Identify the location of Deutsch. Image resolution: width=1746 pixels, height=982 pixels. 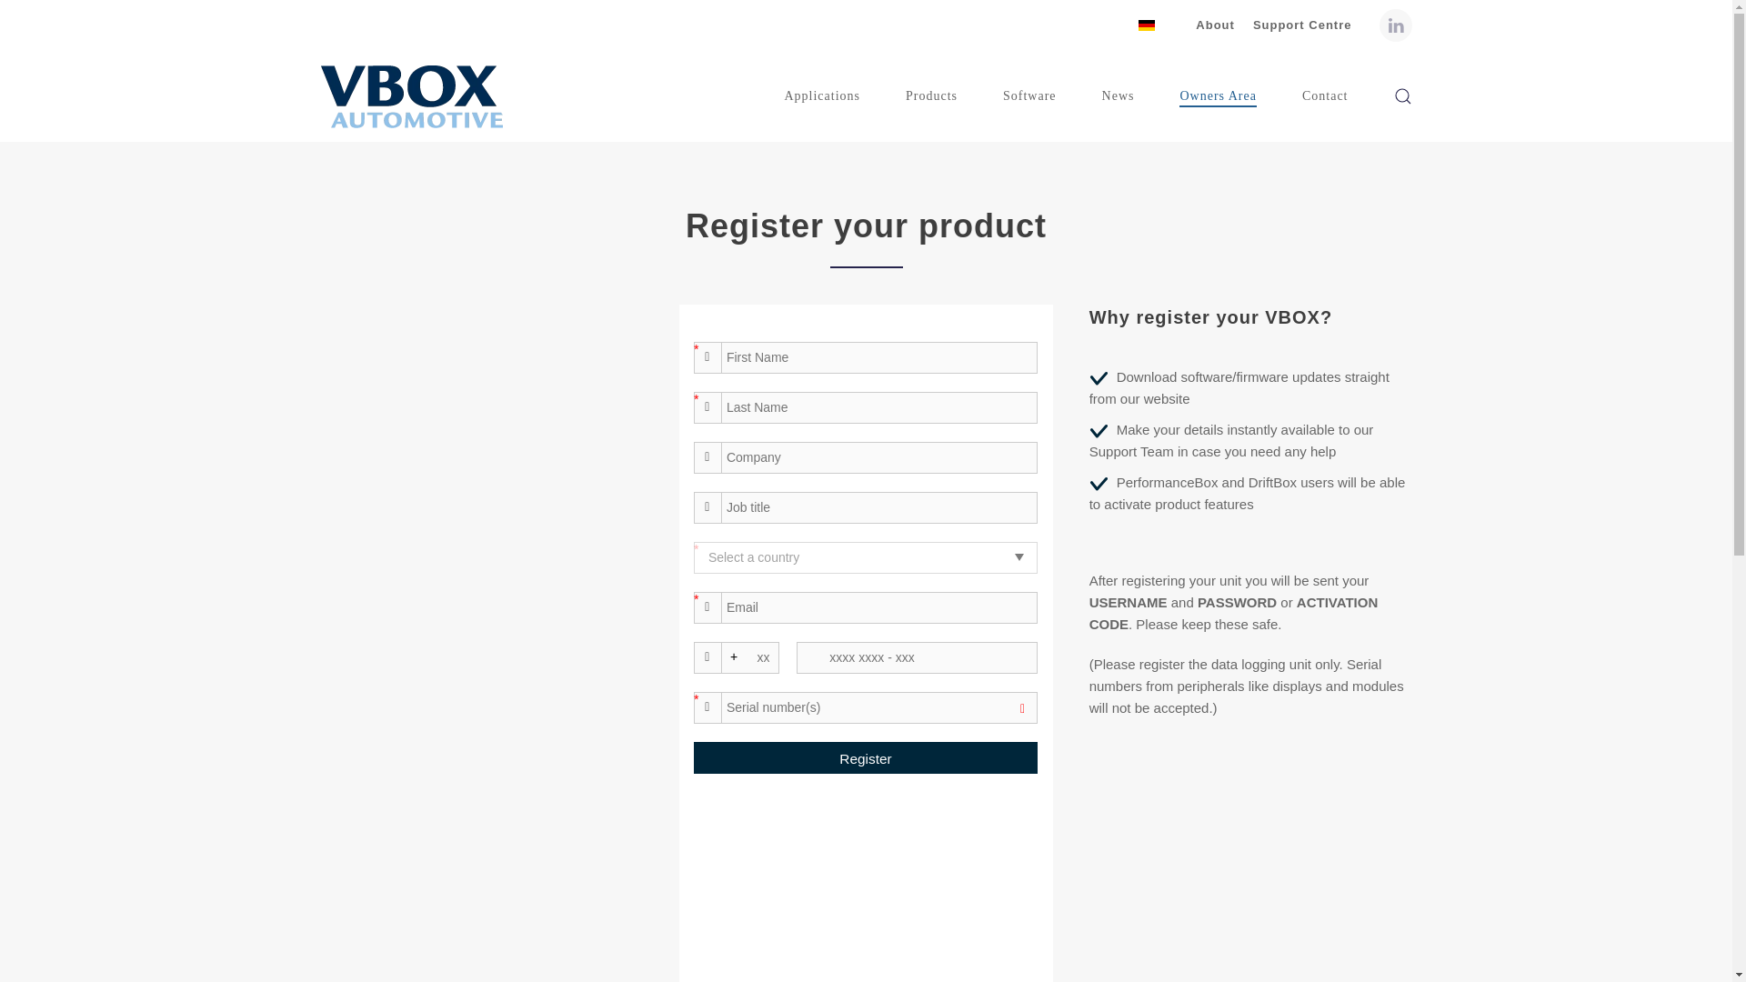
(1146, 25).